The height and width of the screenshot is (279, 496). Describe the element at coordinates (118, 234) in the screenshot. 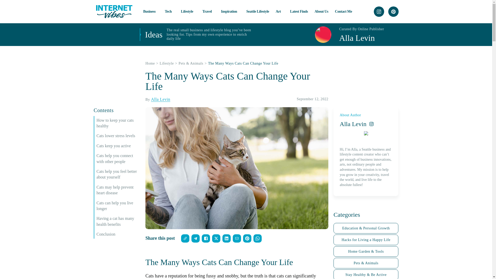

I see `Conclusion` at that location.